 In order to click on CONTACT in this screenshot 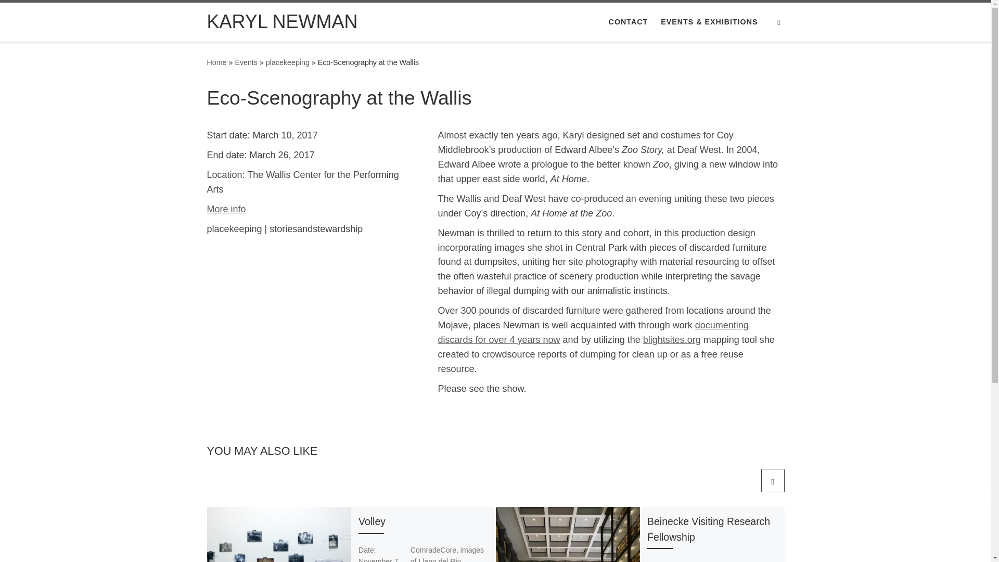, I will do `click(628, 21)`.